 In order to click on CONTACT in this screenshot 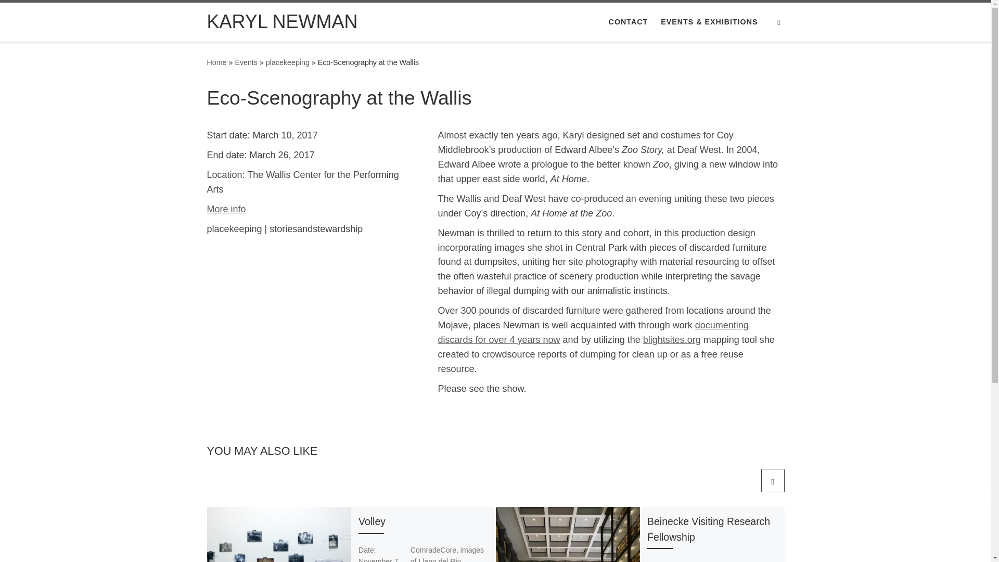, I will do `click(628, 21)`.